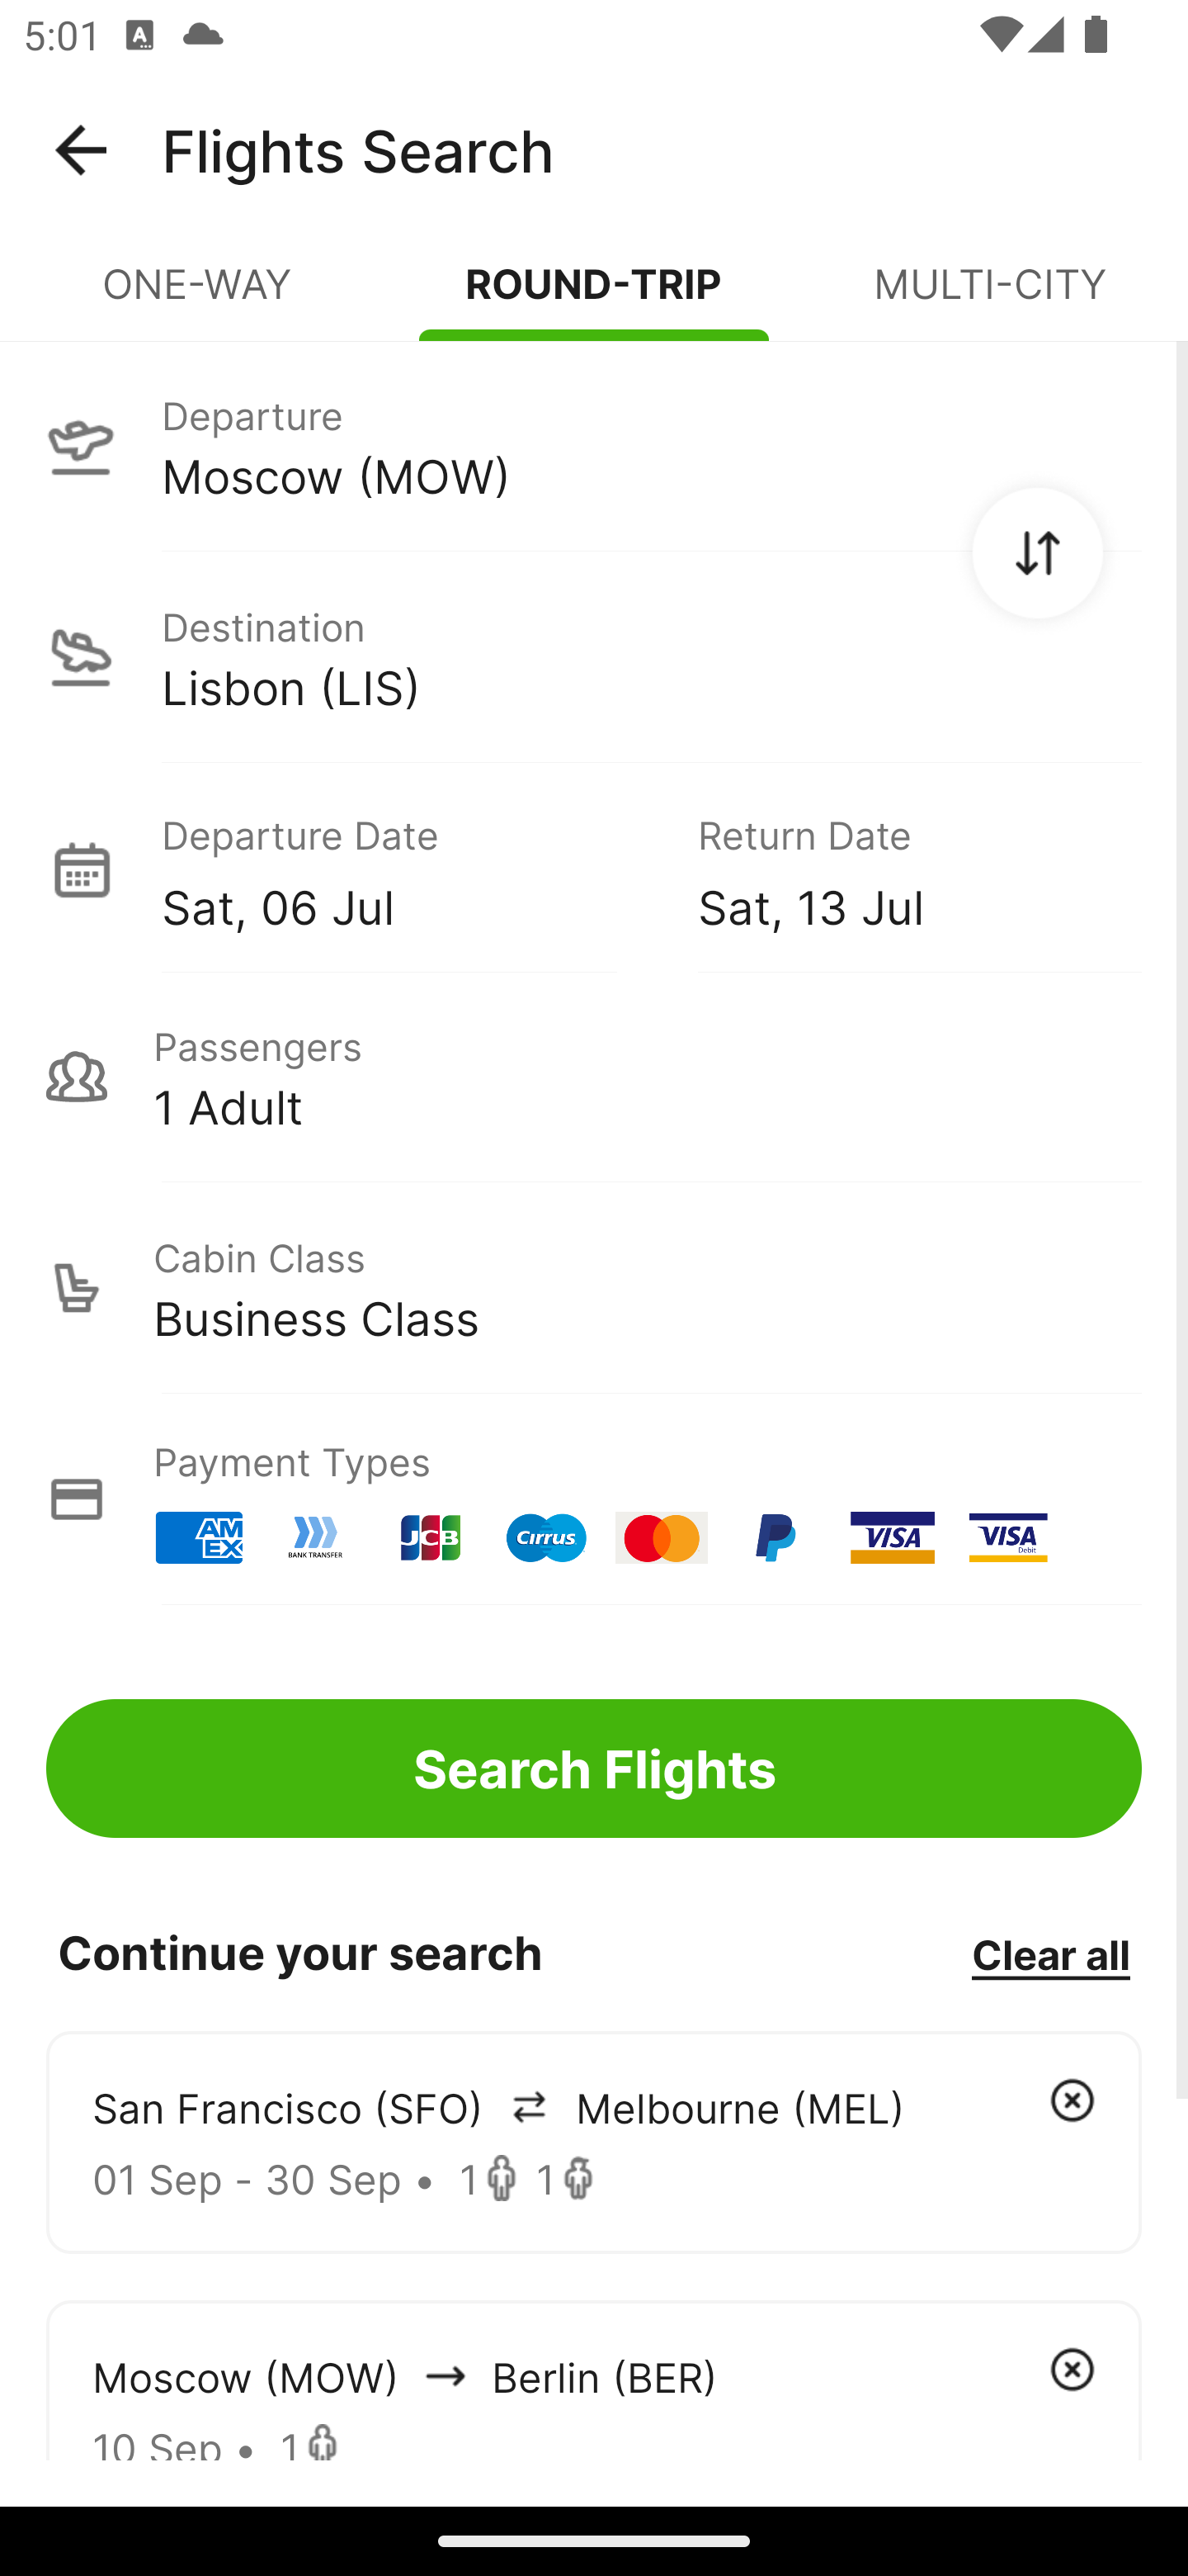  What do you see at coordinates (594, 2379) in the screenshot?
I see `Moscow (MOW)  arrowIcon  Berlin (BER) 10 Sep •  1 ` at bounding box center [594, 2379].